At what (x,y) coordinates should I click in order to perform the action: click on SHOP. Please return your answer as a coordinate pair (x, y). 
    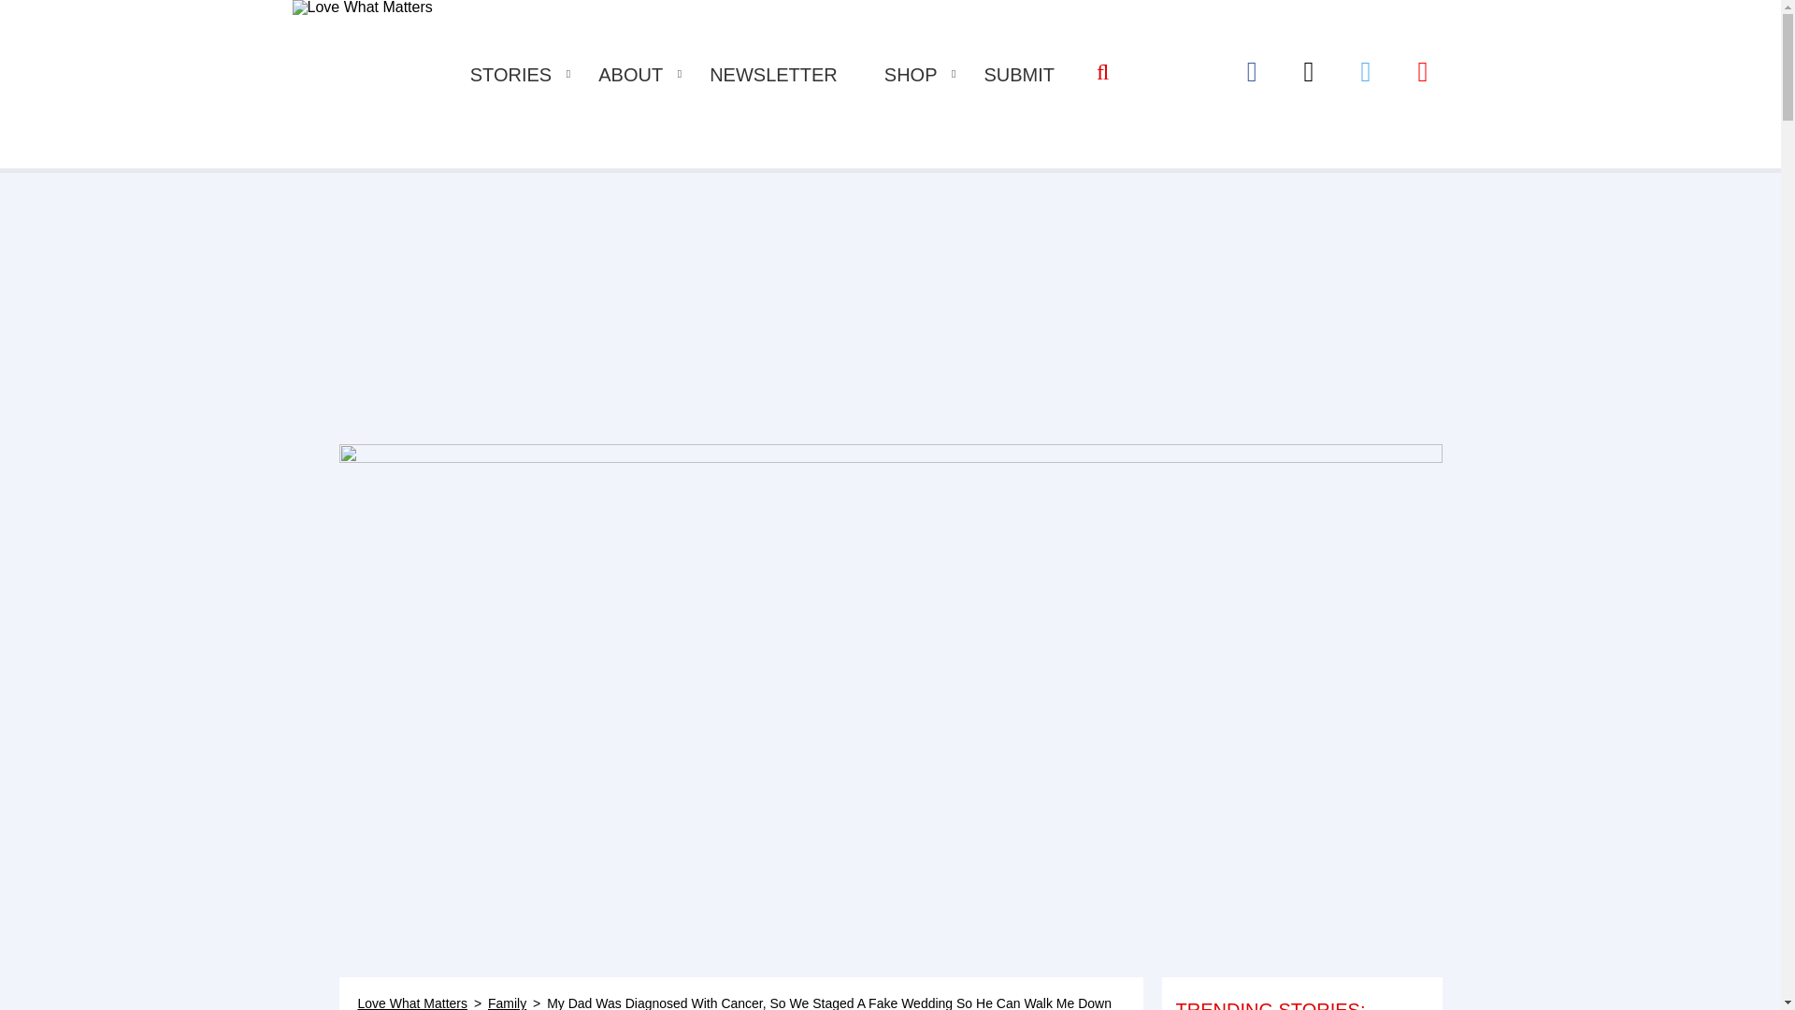
    Looking at the image, I should click on (911, 75).